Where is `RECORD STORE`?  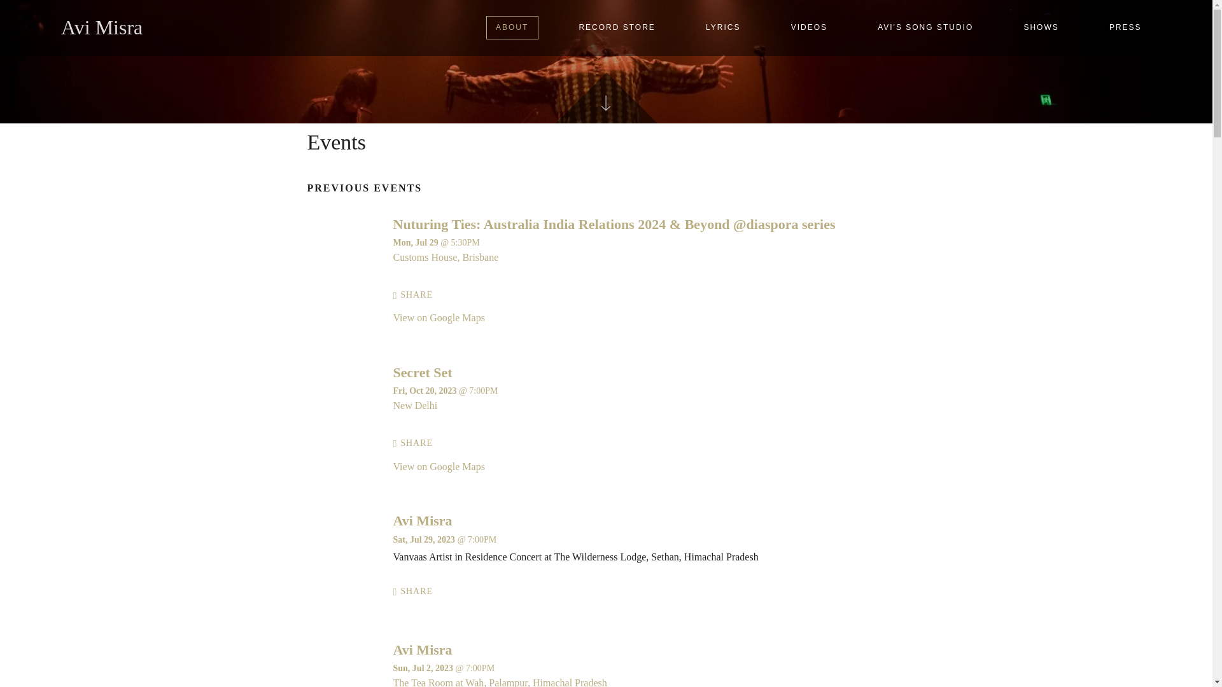
RECORD STORE is located at coordinates (617, 27).